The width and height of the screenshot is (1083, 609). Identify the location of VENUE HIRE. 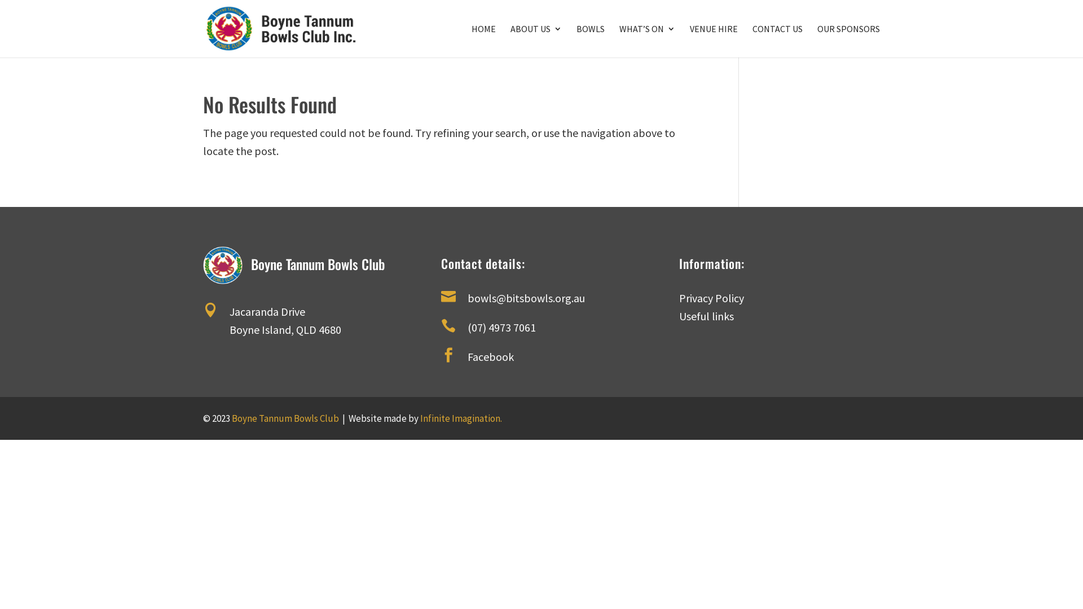
(714, 41).